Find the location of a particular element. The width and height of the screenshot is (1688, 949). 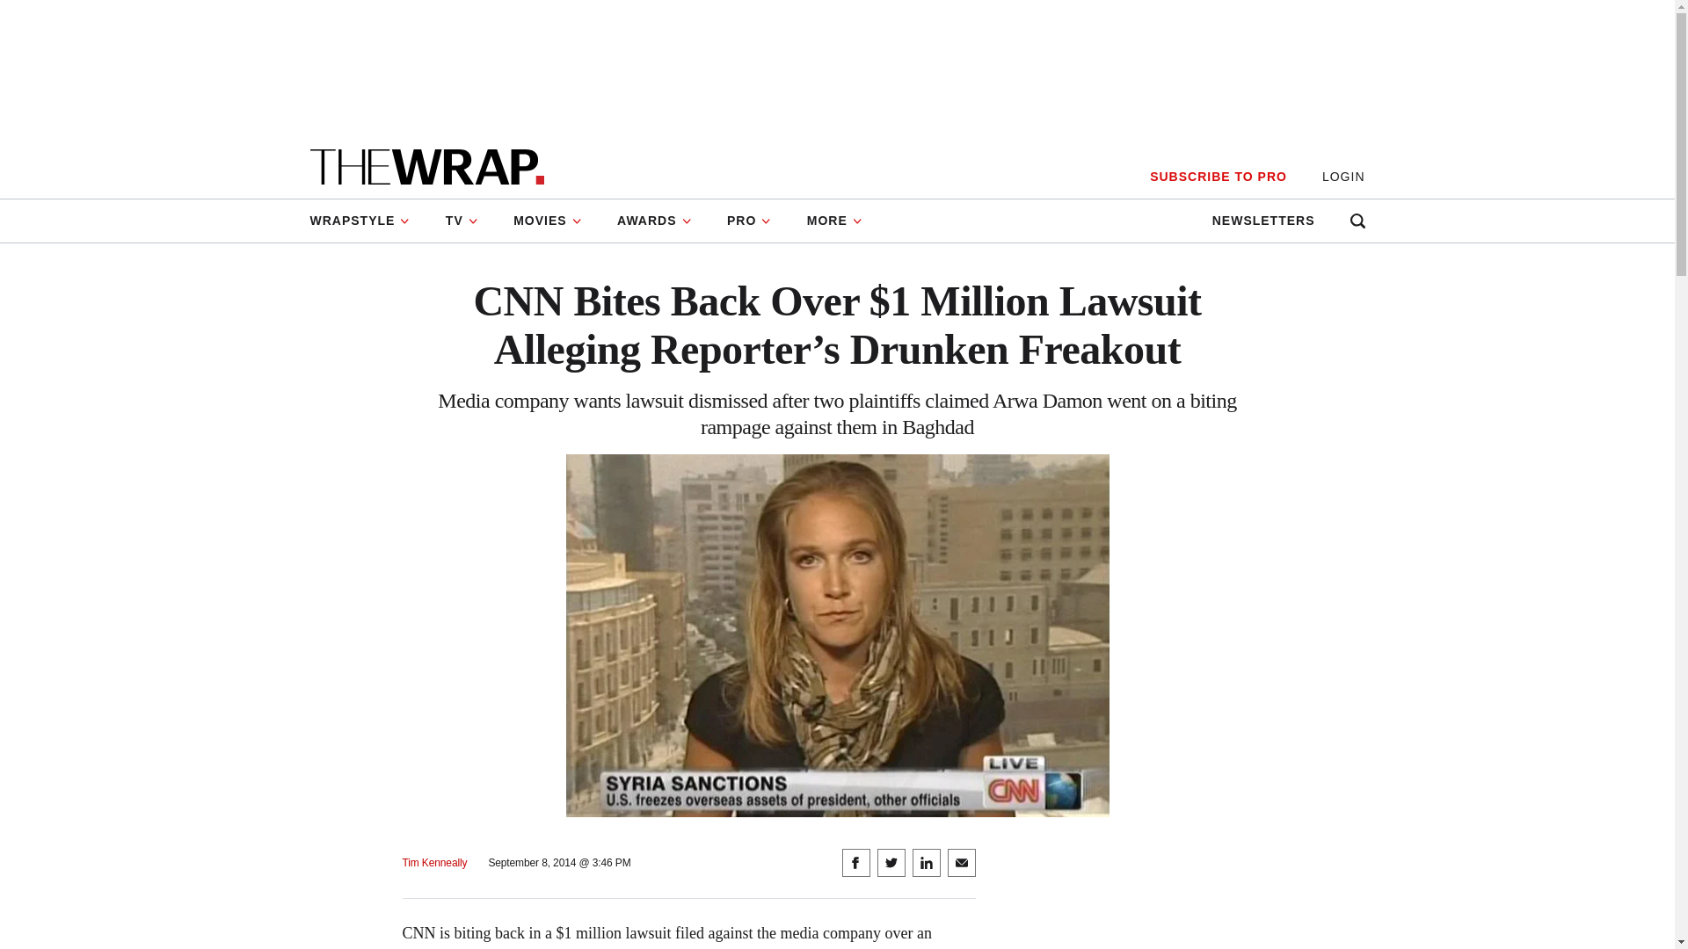

PRO is located at coordinates (749, 221).